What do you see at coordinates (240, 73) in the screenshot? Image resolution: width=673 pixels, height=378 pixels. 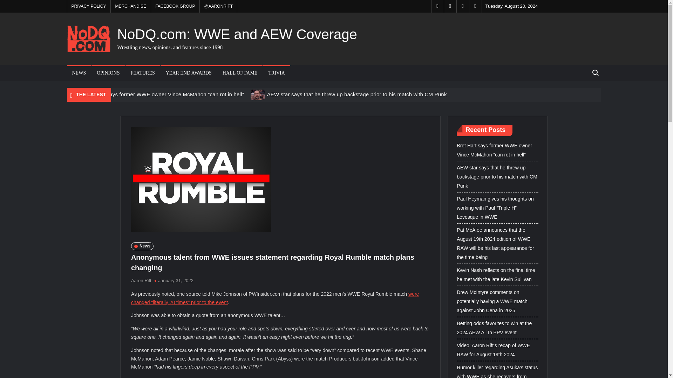 I see `HALL OF FAME` at bounding box center [240, 73].